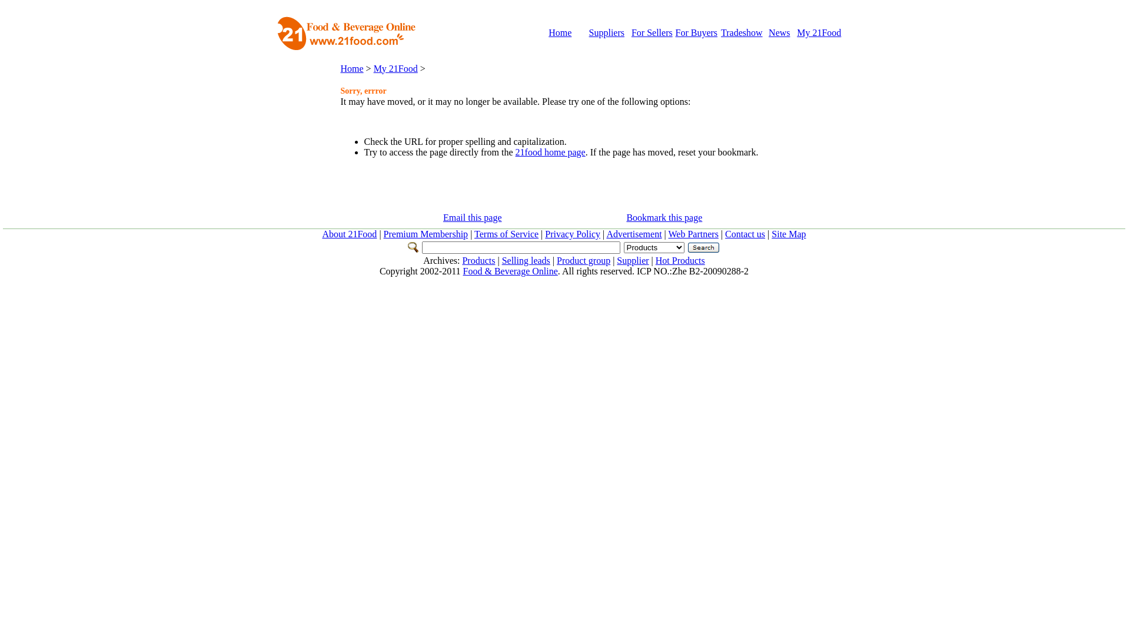 This screenshot has height=636, width=1130. Describe the element at coordinates (550, 152) in the screenshot. I see `21food home page` at that location.